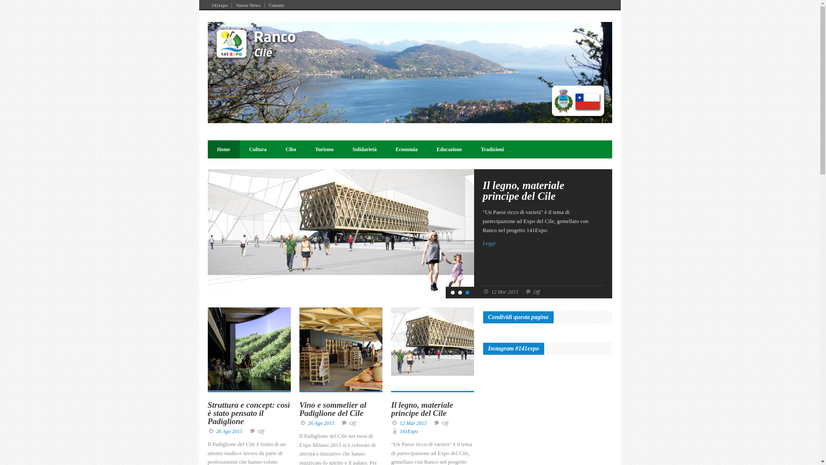 The height and width of the screenshot is (465, 826). What do you see at coordinates (258, 149) in the screenshot?
I see `Cultura` at bounding box center [258, 149].